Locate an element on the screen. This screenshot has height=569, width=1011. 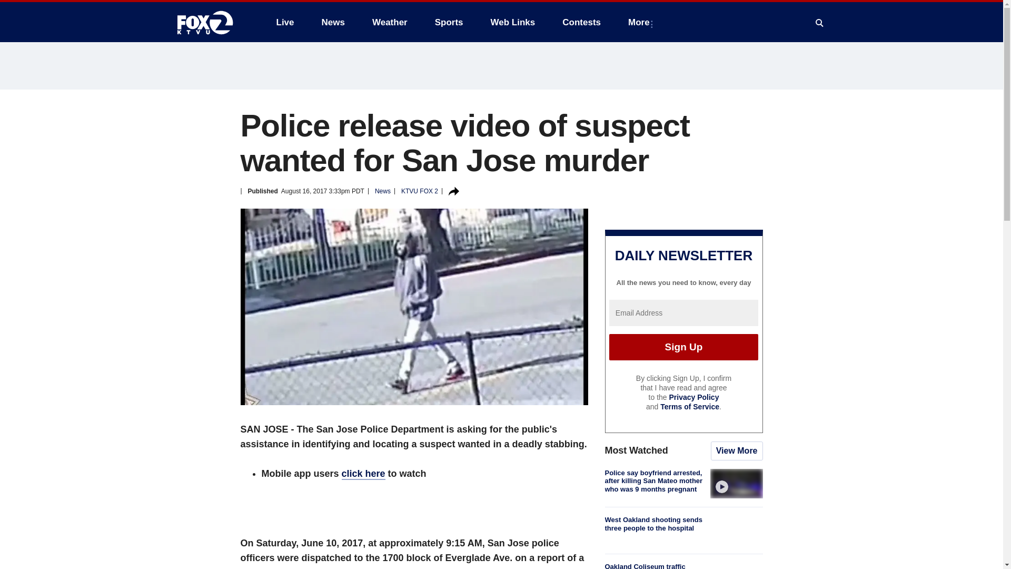
Sign Up is located at coordinates (683, 347).